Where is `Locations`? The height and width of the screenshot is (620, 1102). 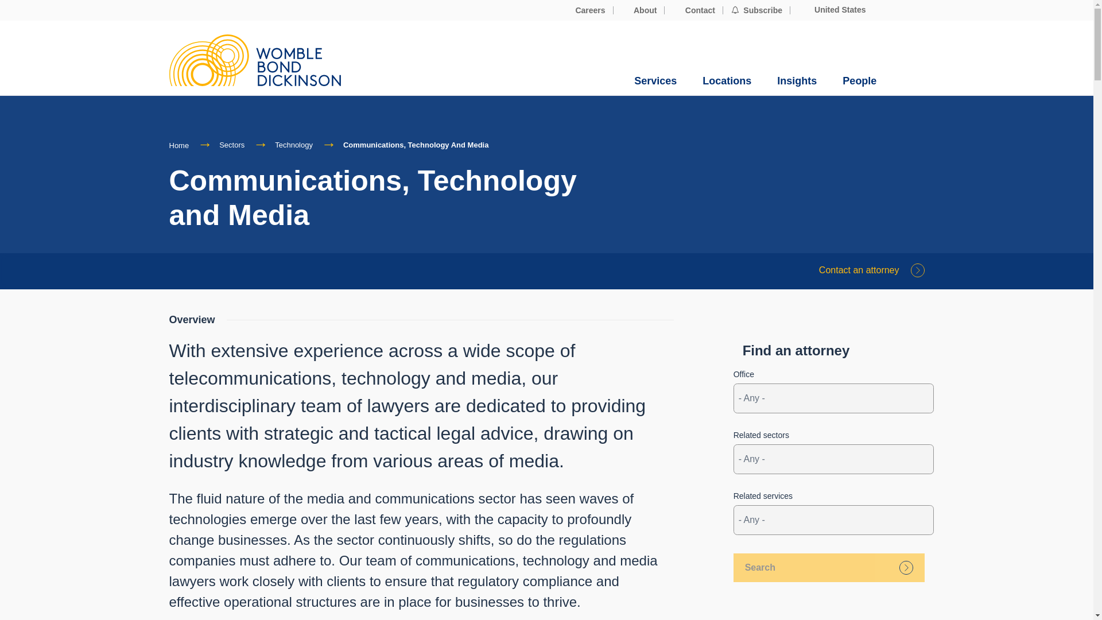
Locations is located at coordinates (727, 81).